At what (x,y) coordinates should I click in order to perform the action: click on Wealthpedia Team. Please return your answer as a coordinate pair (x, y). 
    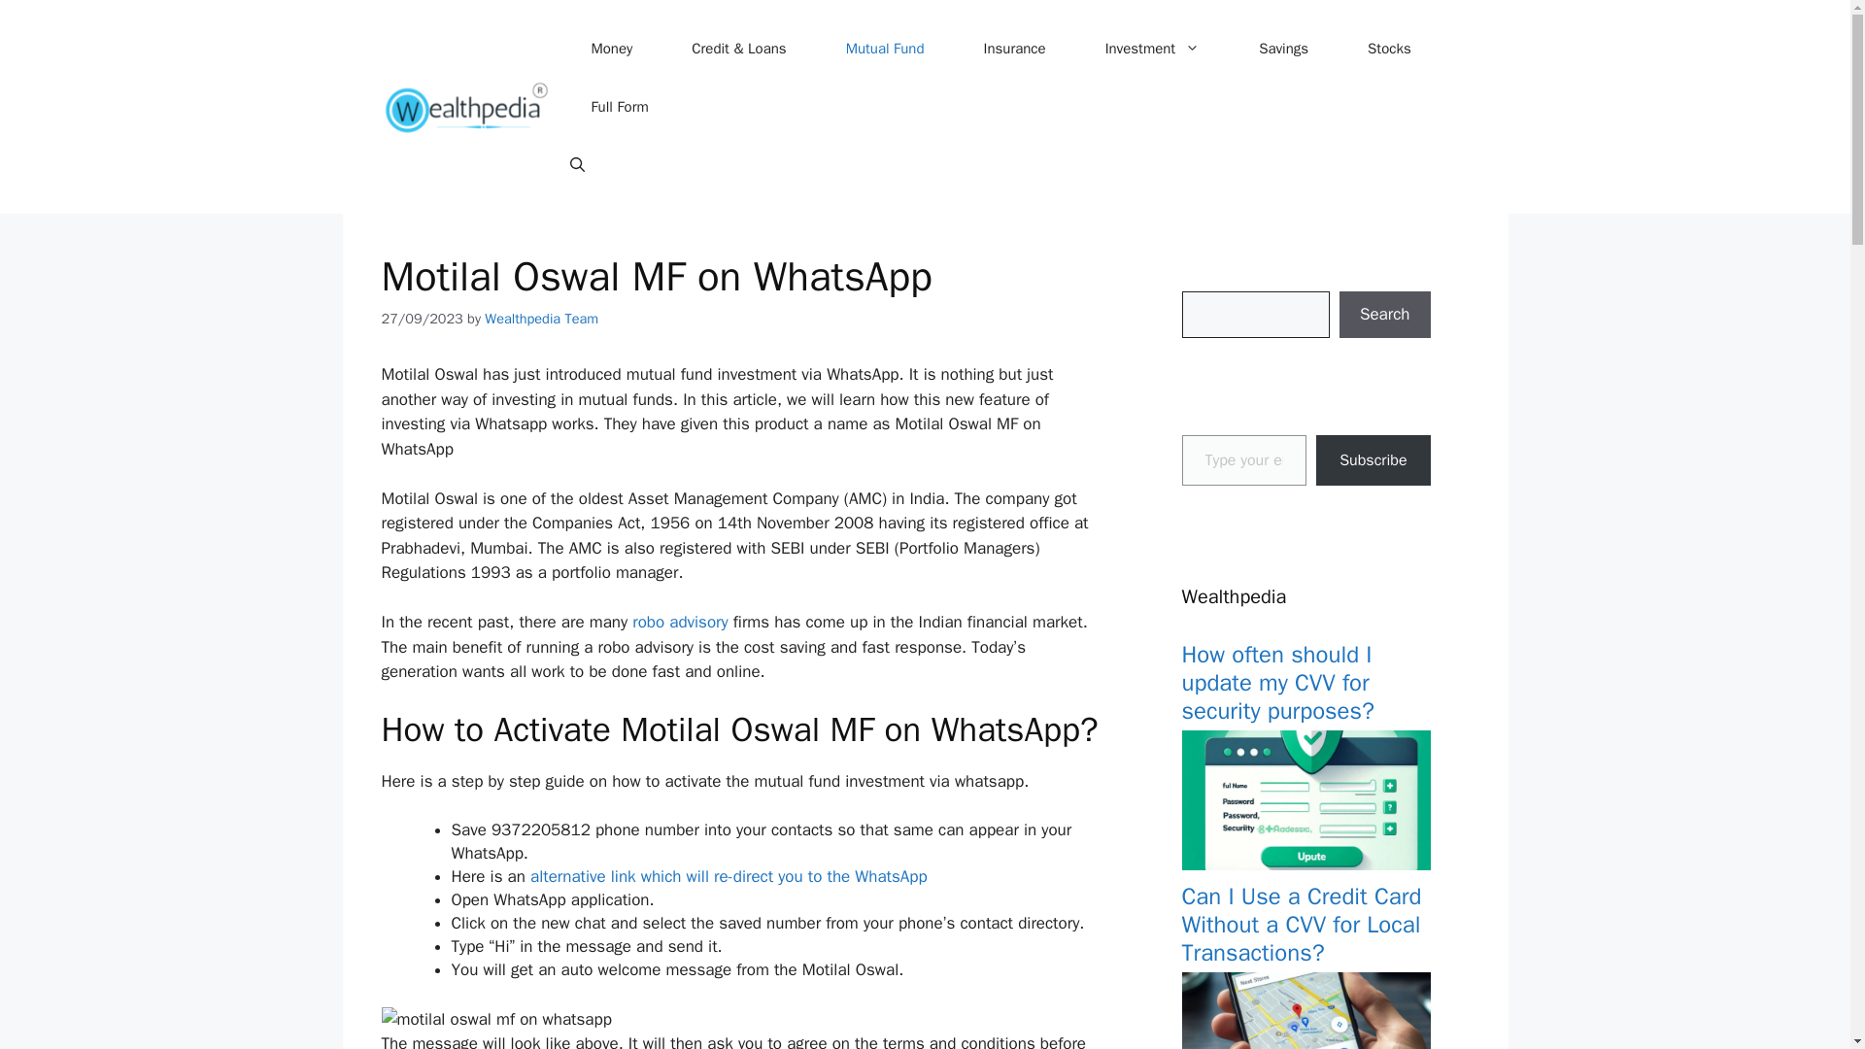
    Looking at the image, I should click on (542, 318).